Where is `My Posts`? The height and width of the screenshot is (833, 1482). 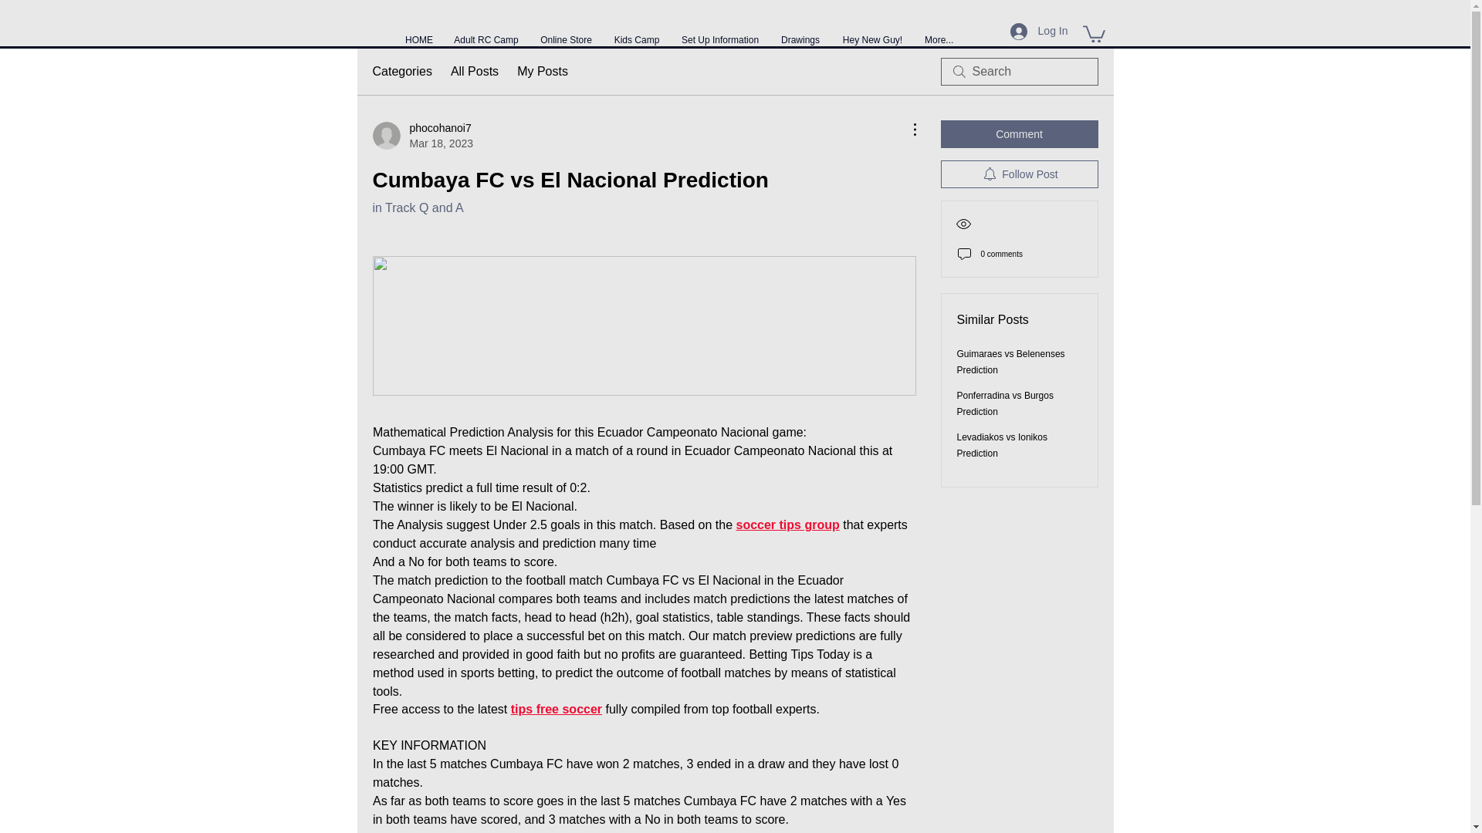 My Posts is located at coordinates (542, 71).